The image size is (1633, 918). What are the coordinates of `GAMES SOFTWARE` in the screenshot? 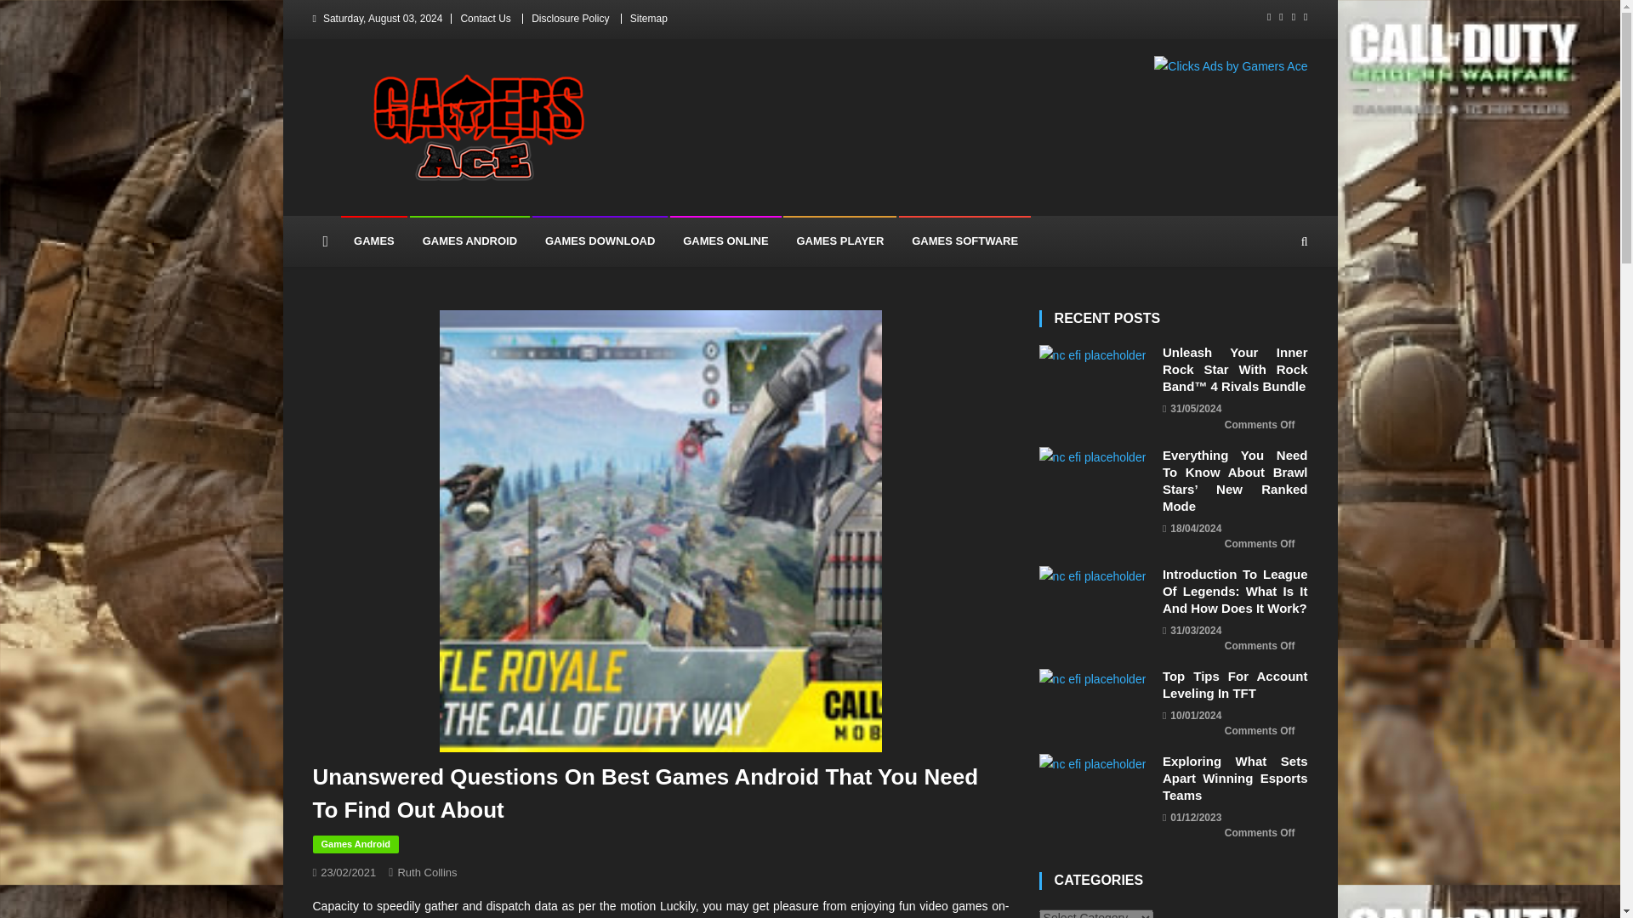 It's located at (964, 241).